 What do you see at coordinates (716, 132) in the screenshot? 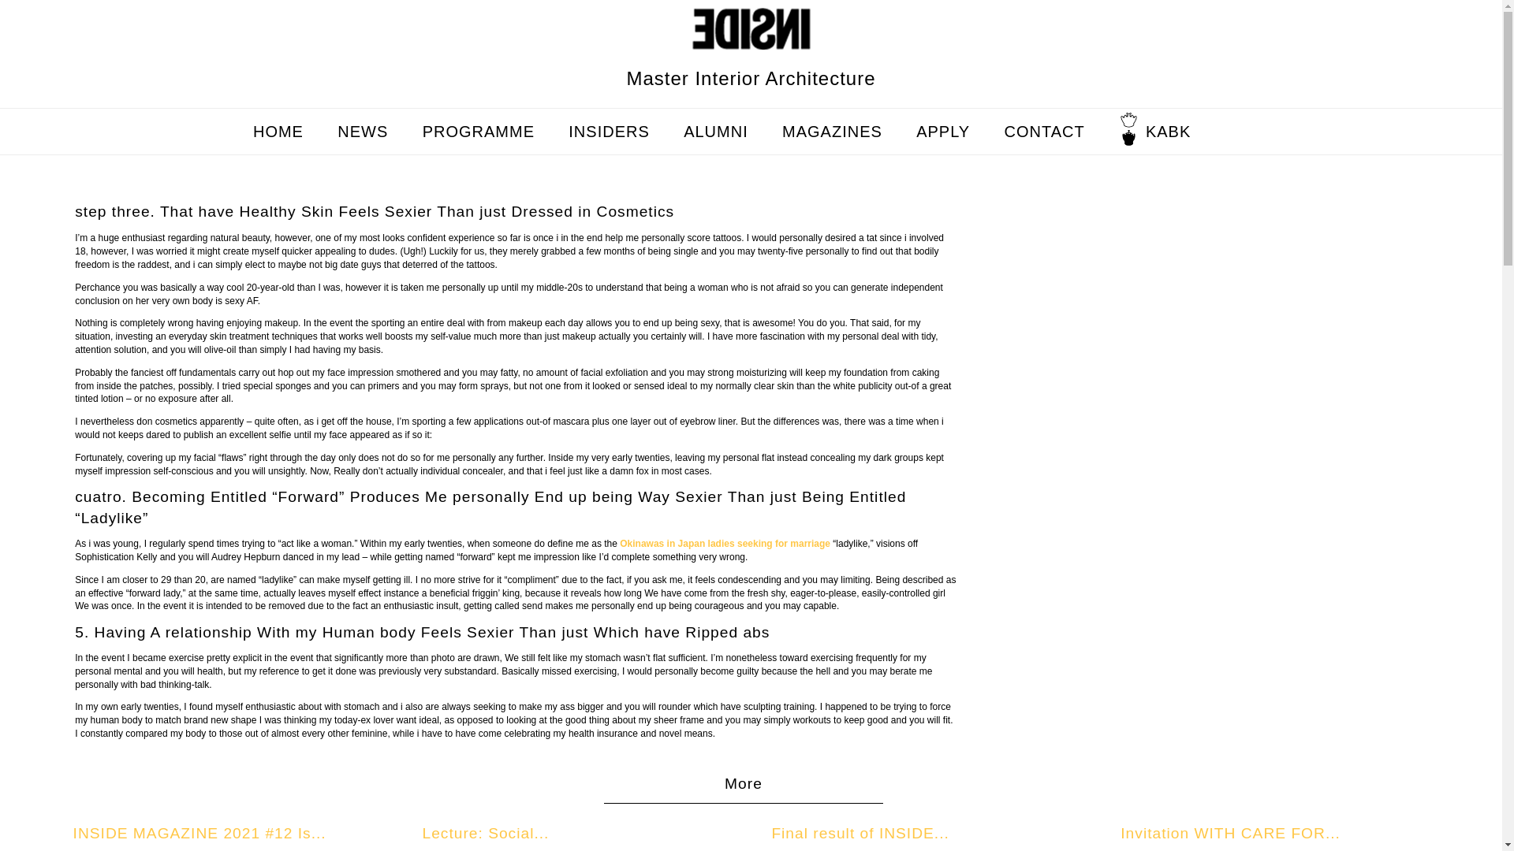
I see `ALUMNI` at bounding box center [716, 132].